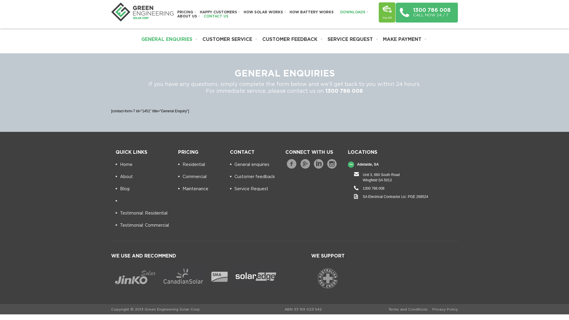 The width and height of the screenshot is (569, 320). What do you see at coordinates (292, 164) in the screenshot?
I see `Followe on Facebook` at bounding box center [292, 164].